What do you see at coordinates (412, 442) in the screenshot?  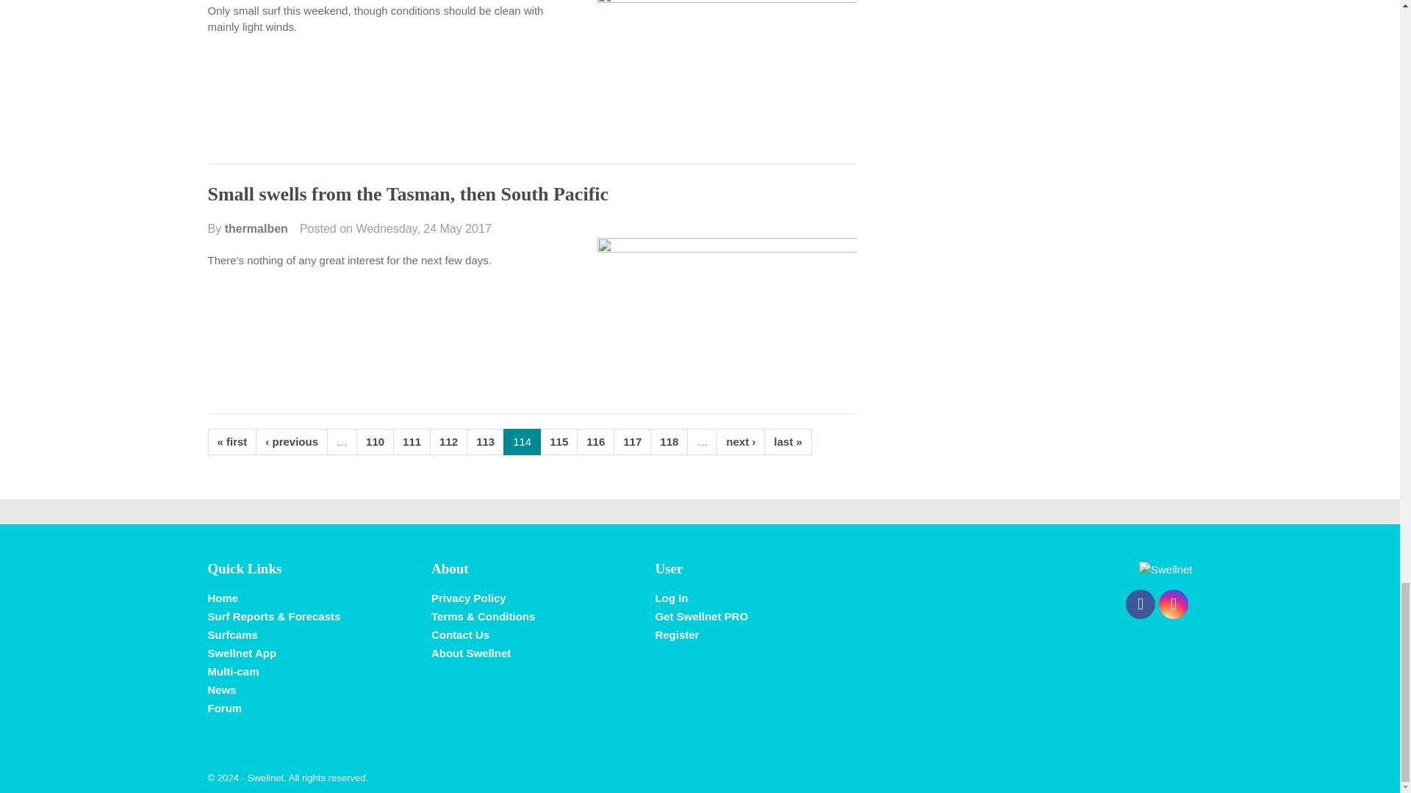 I see `111` at bounding box center [412, 442].